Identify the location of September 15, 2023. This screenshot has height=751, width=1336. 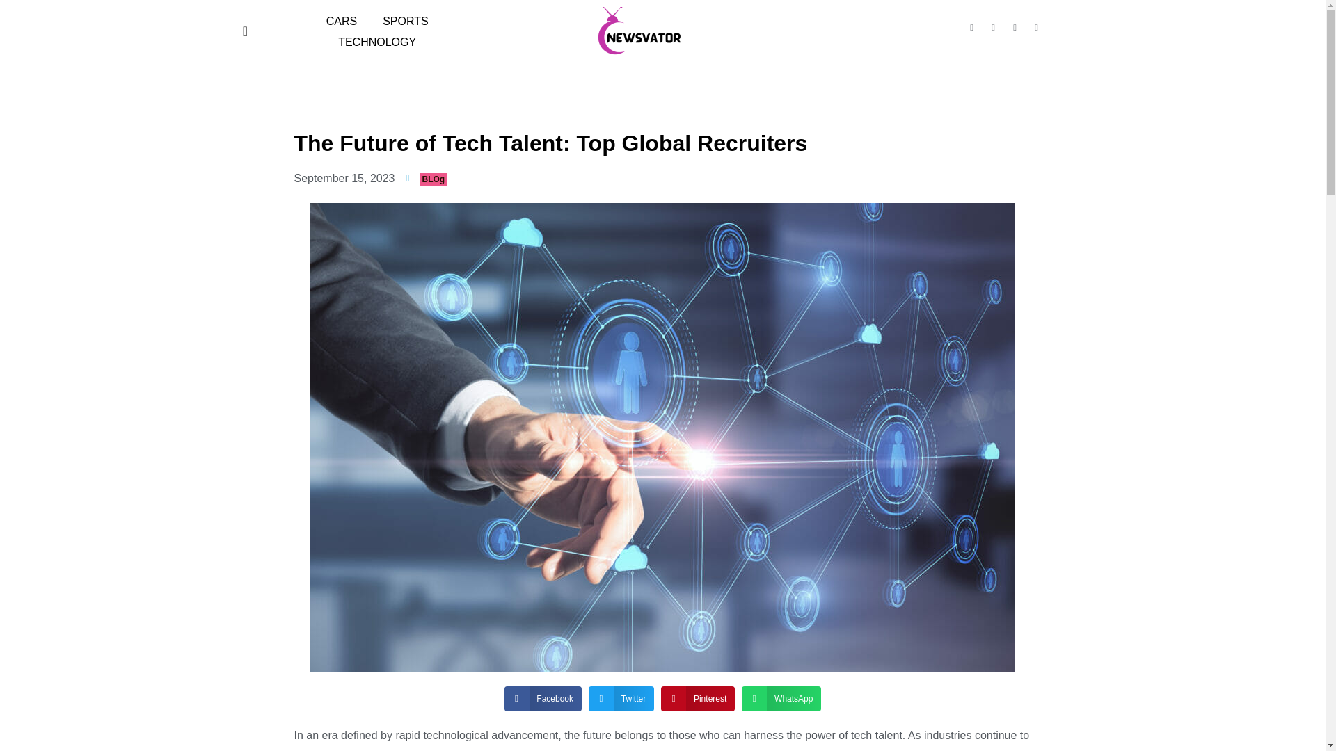
(344, 178).